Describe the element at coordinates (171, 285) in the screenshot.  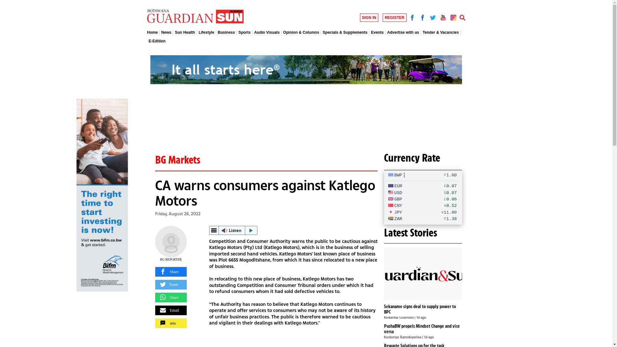
I see `Tweet` at that location.